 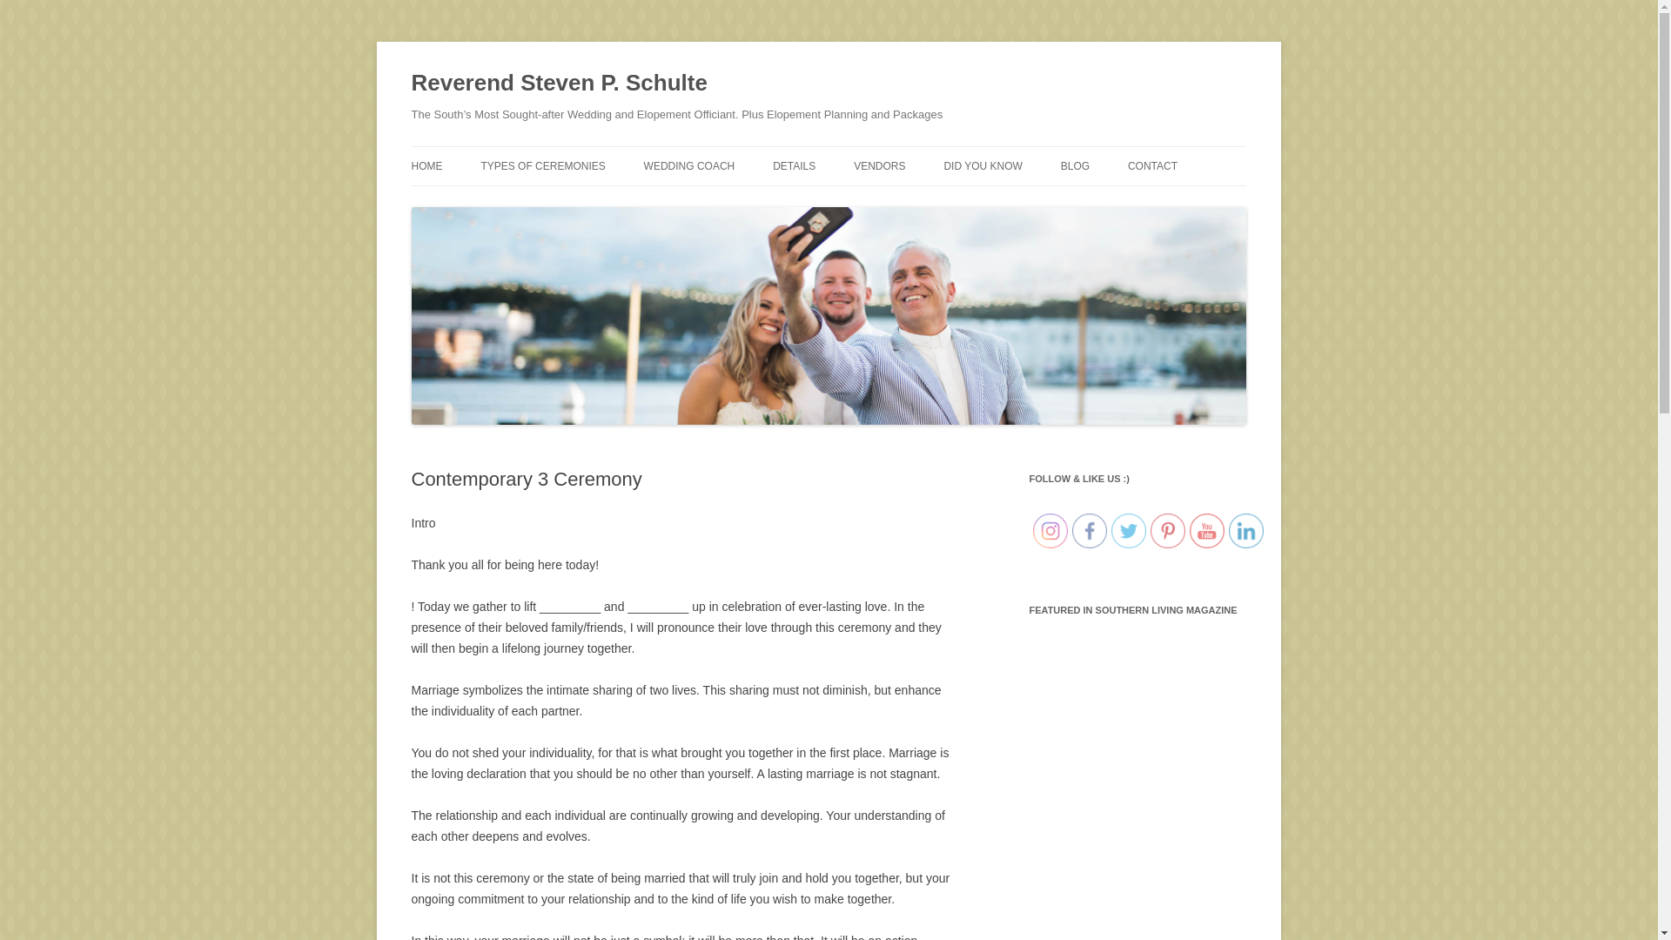 I want to click on VENDORS, so click(x=879, y=165).